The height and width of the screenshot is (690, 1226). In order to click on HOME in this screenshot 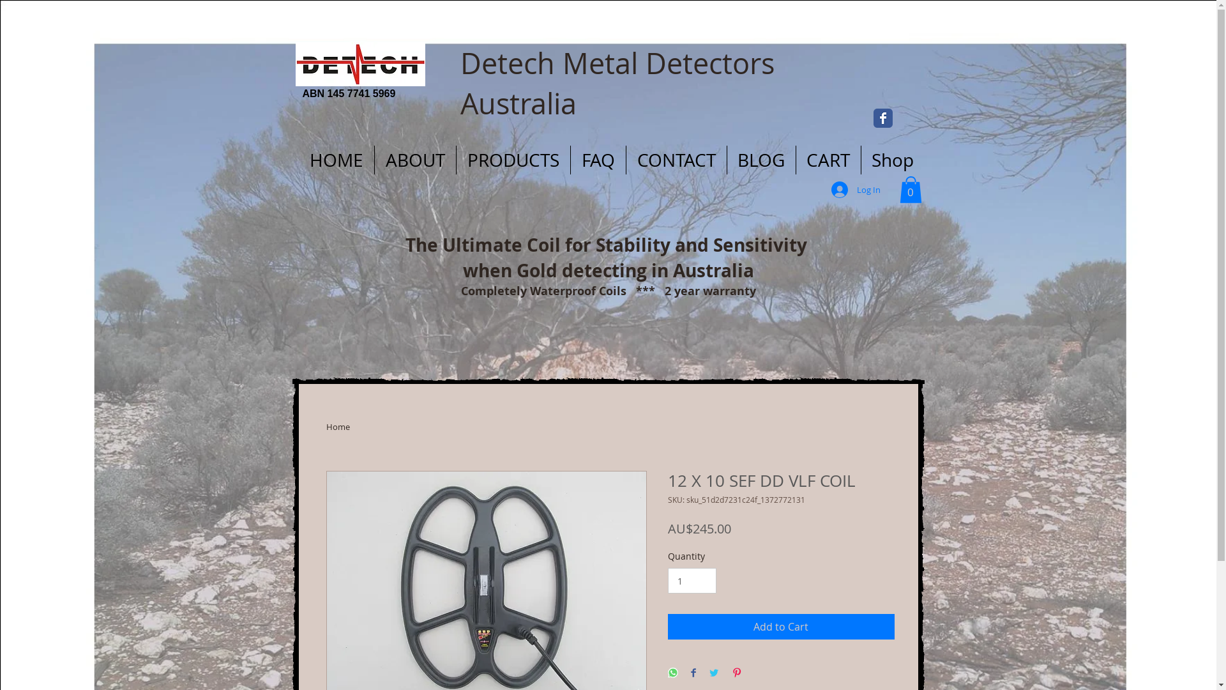, I will do `click(337, 160)`.